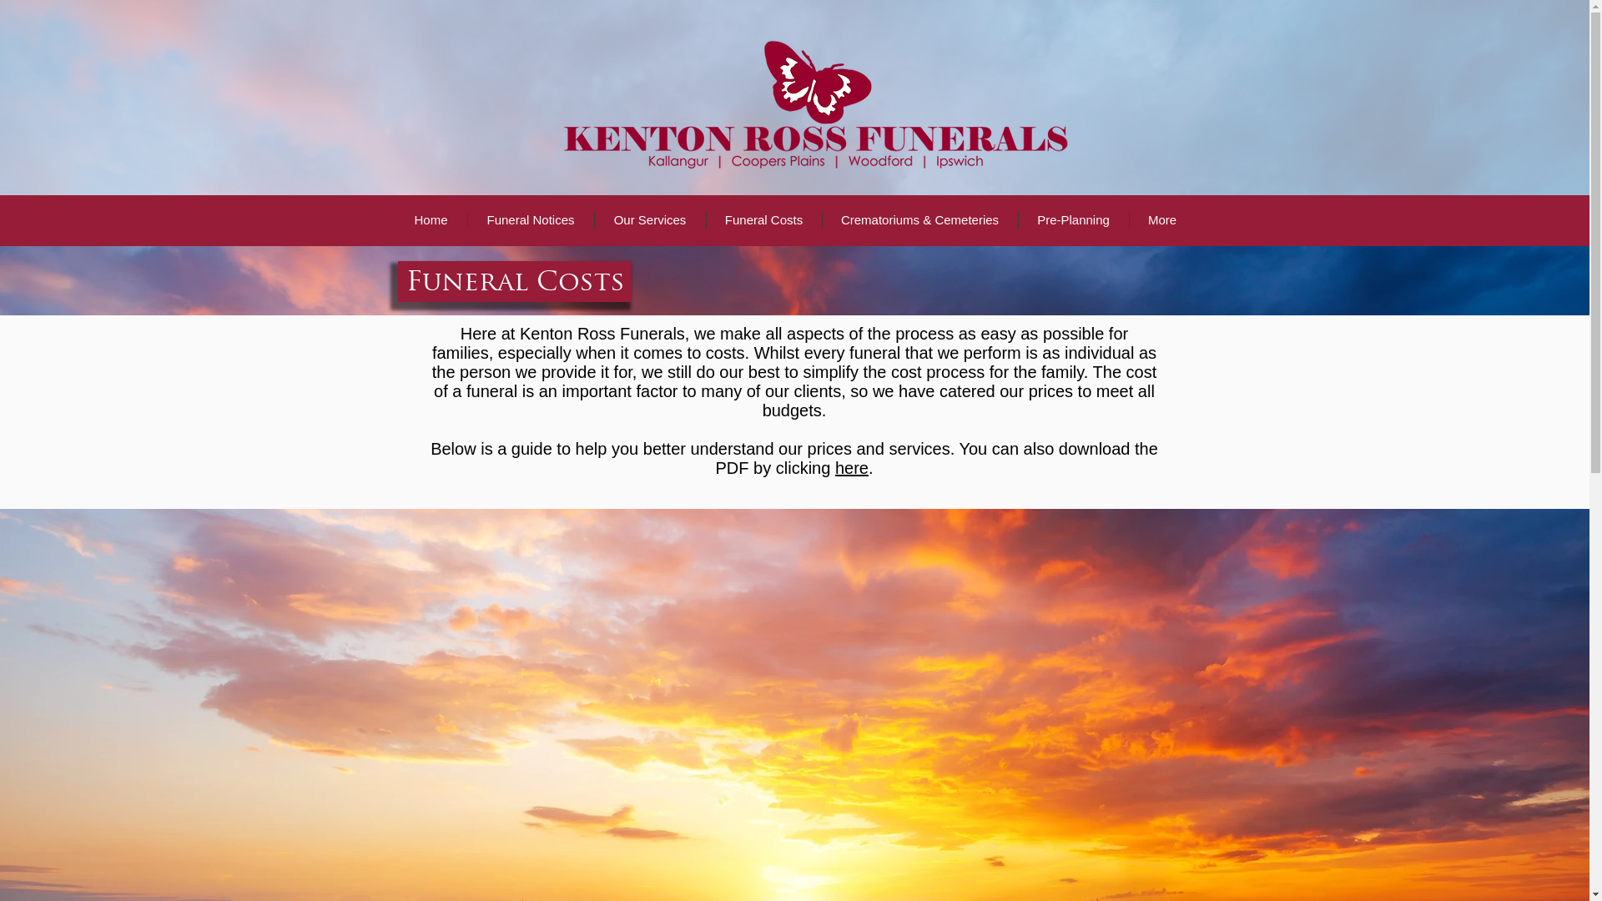 Image resolution: width=1602 pixels, height=901 pixels. I want to click on here, so click(852, 468).